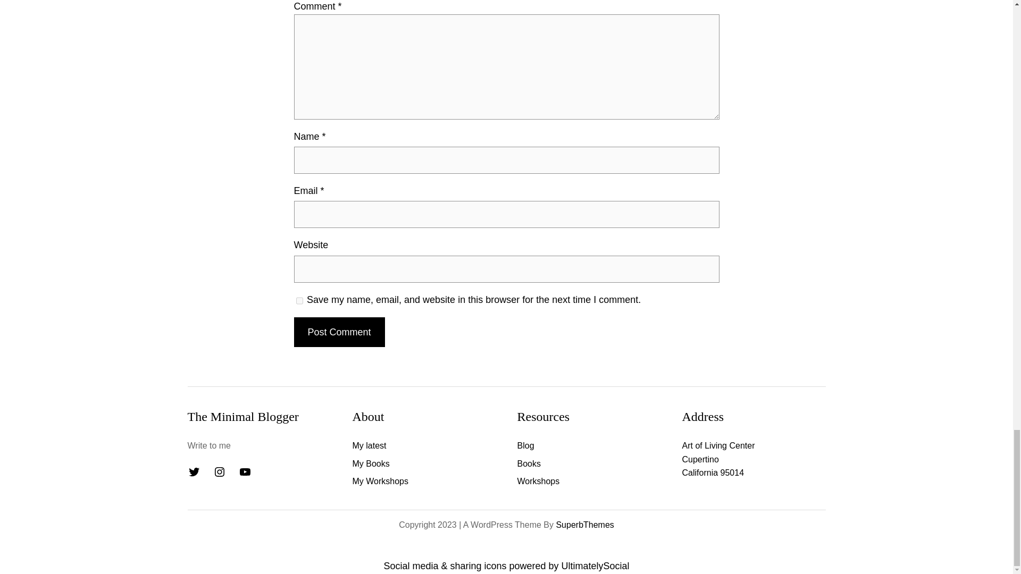 This screenshot has height=574, width=1021. I want to click on SuperbThemes, so click(584, 524).